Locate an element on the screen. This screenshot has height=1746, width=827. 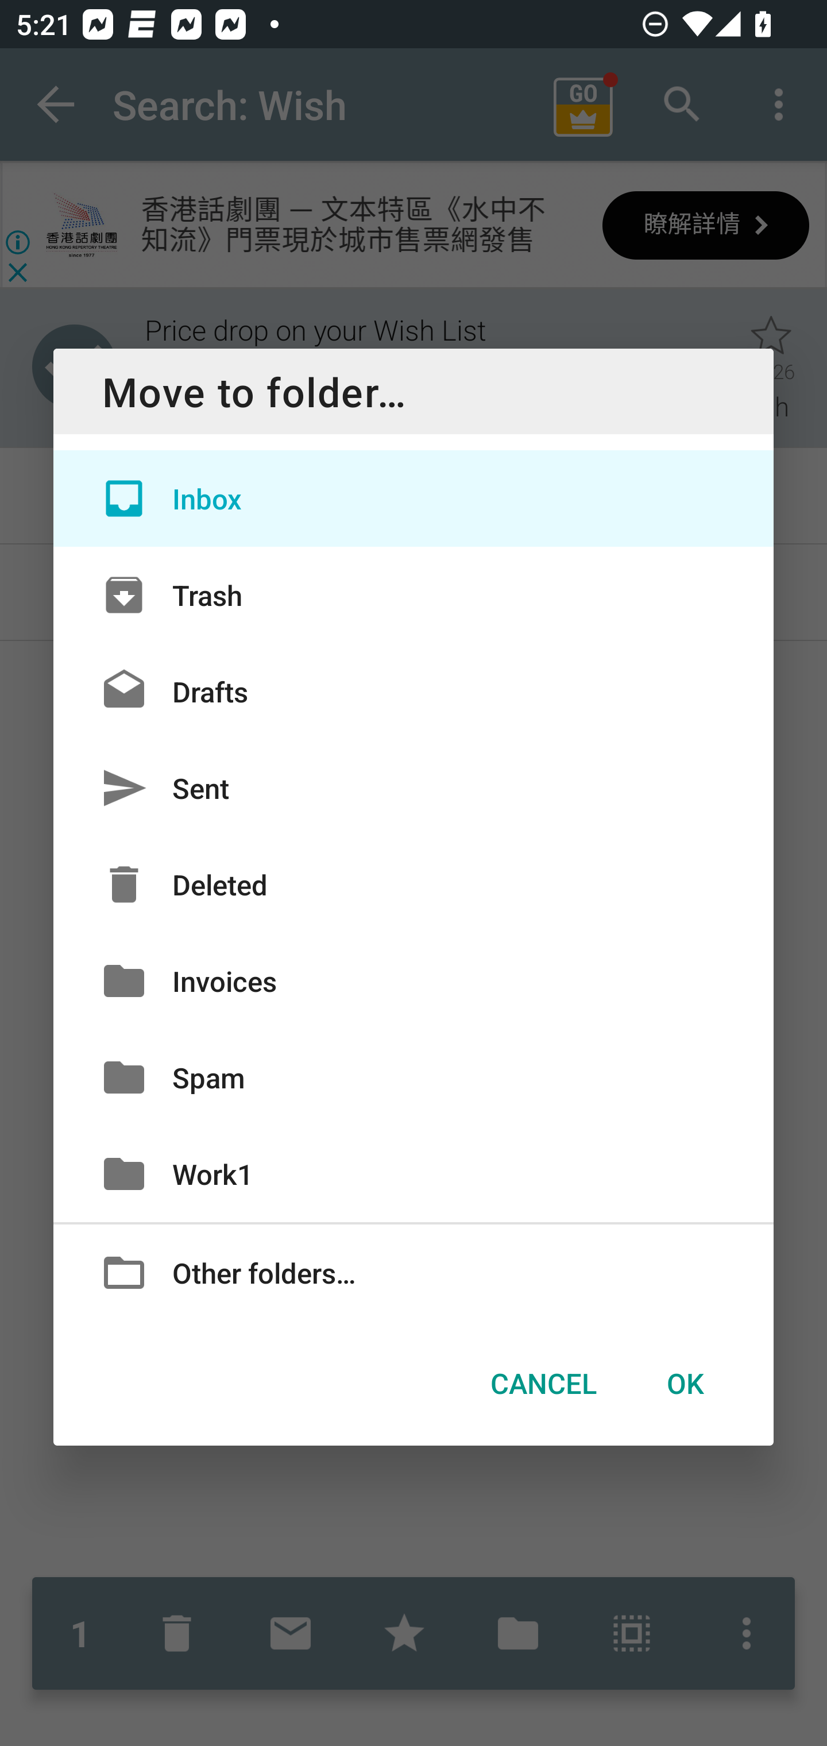
Other folders… is located at coordinates (413, 1272).